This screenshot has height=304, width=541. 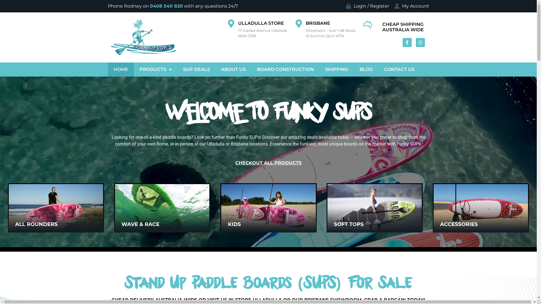 What do you see at coordinates (367, 6) in the screenshot?
I see `Login / Register` at bounding box center [367, 6].